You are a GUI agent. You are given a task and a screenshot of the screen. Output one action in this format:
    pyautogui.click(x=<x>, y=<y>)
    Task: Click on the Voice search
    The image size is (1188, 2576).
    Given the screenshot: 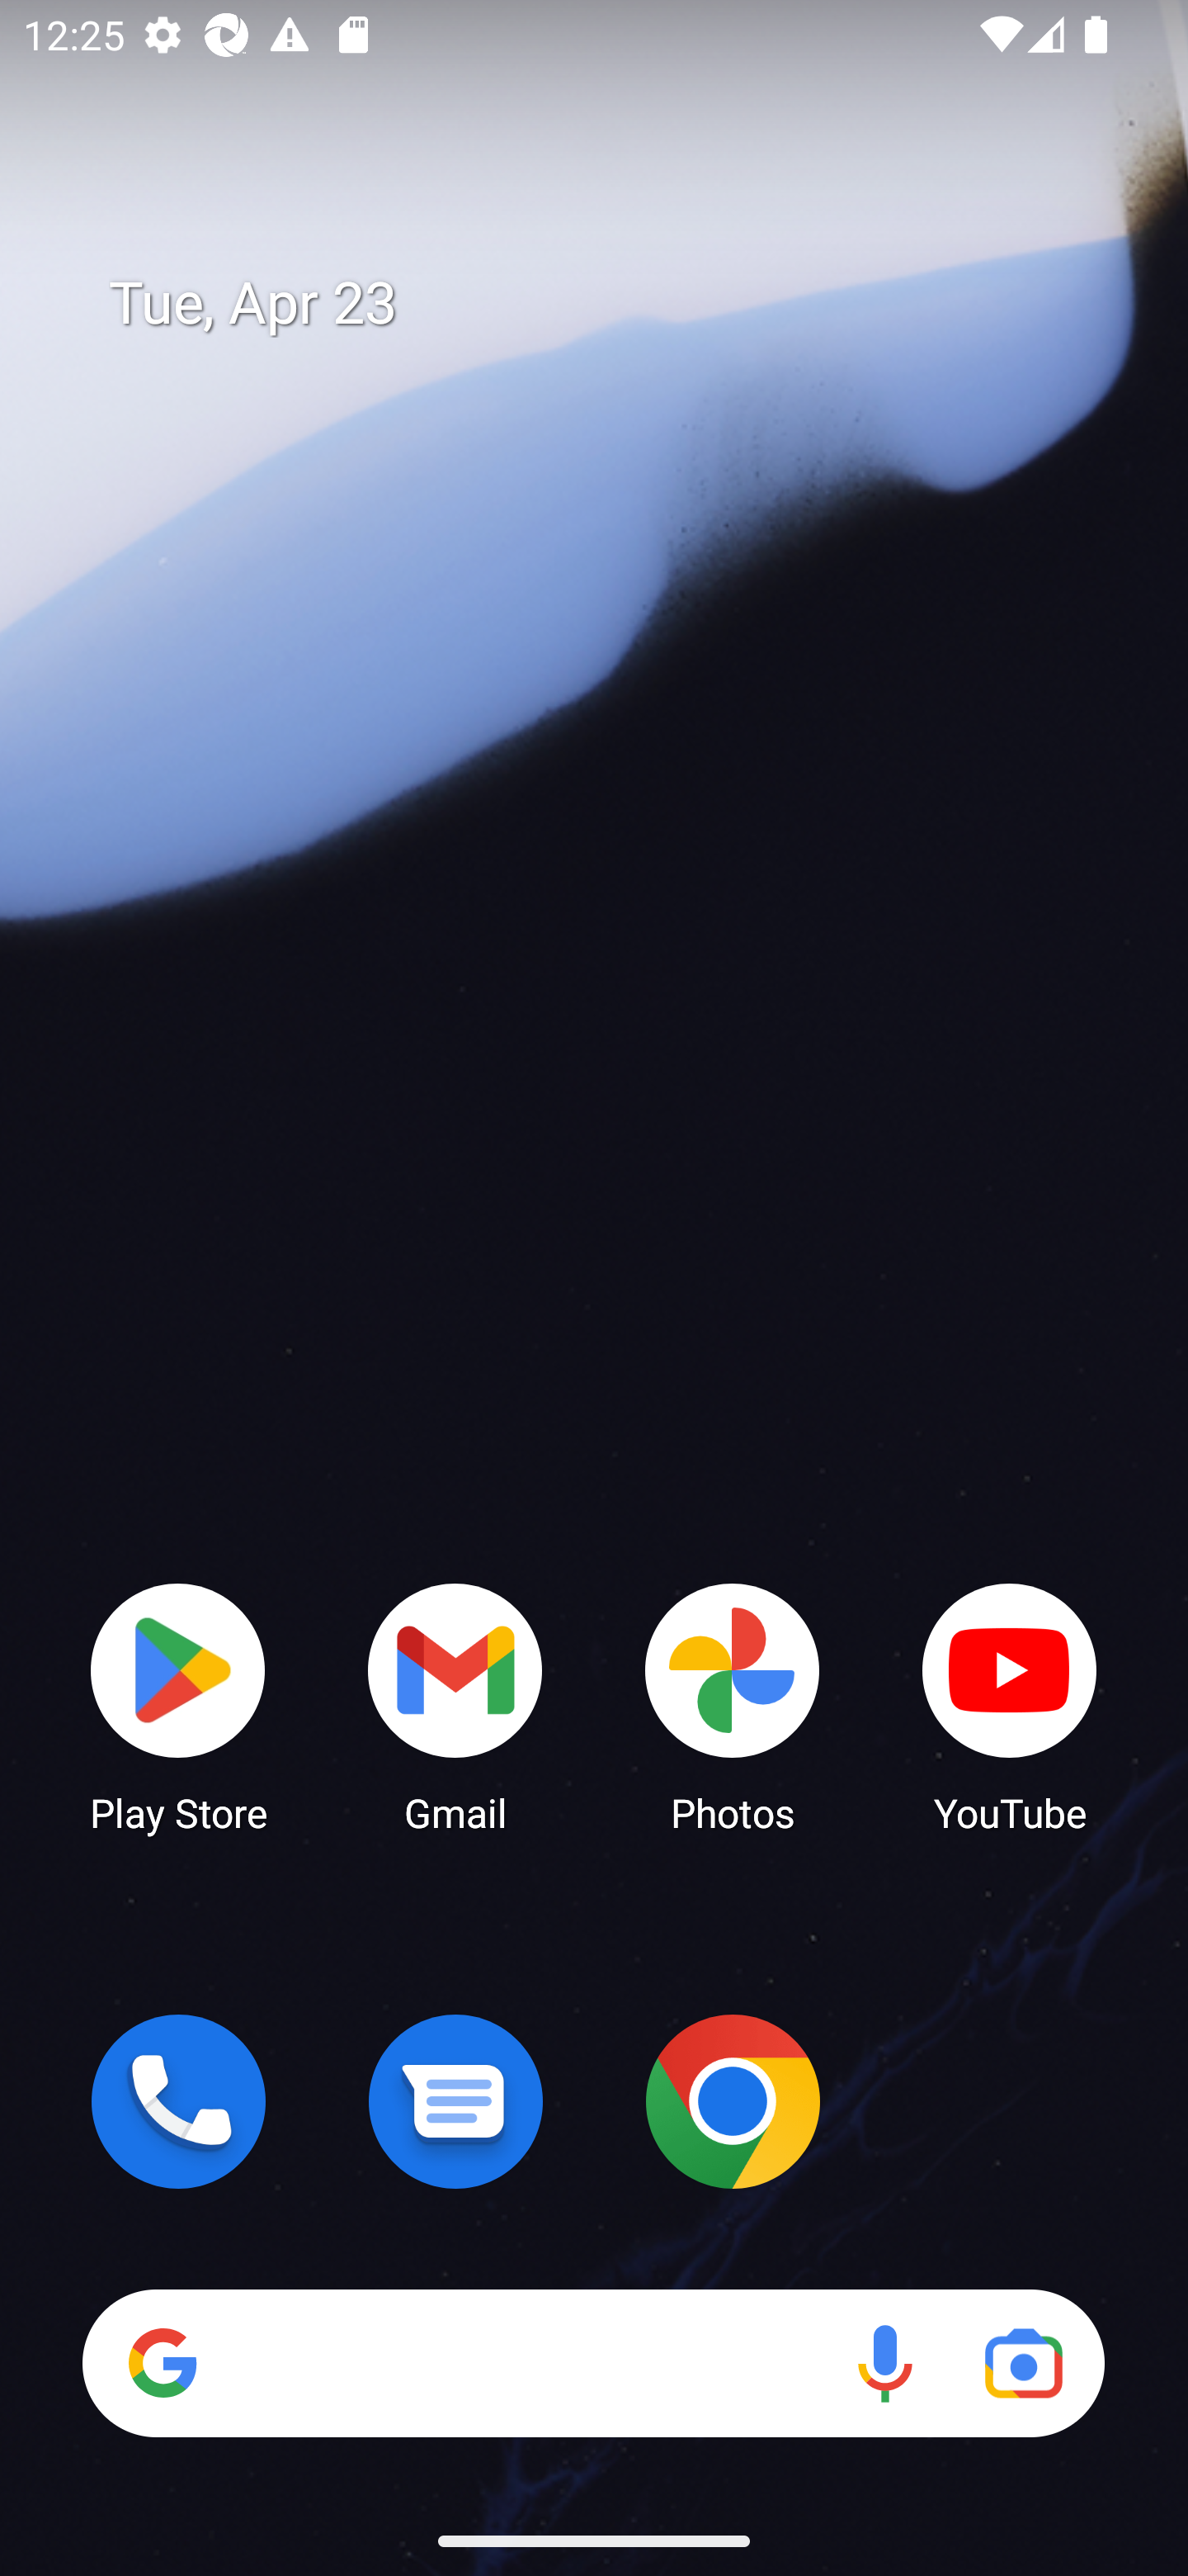 What is the action you would take?
    pyautogui.click(x=884, y=2363)
    